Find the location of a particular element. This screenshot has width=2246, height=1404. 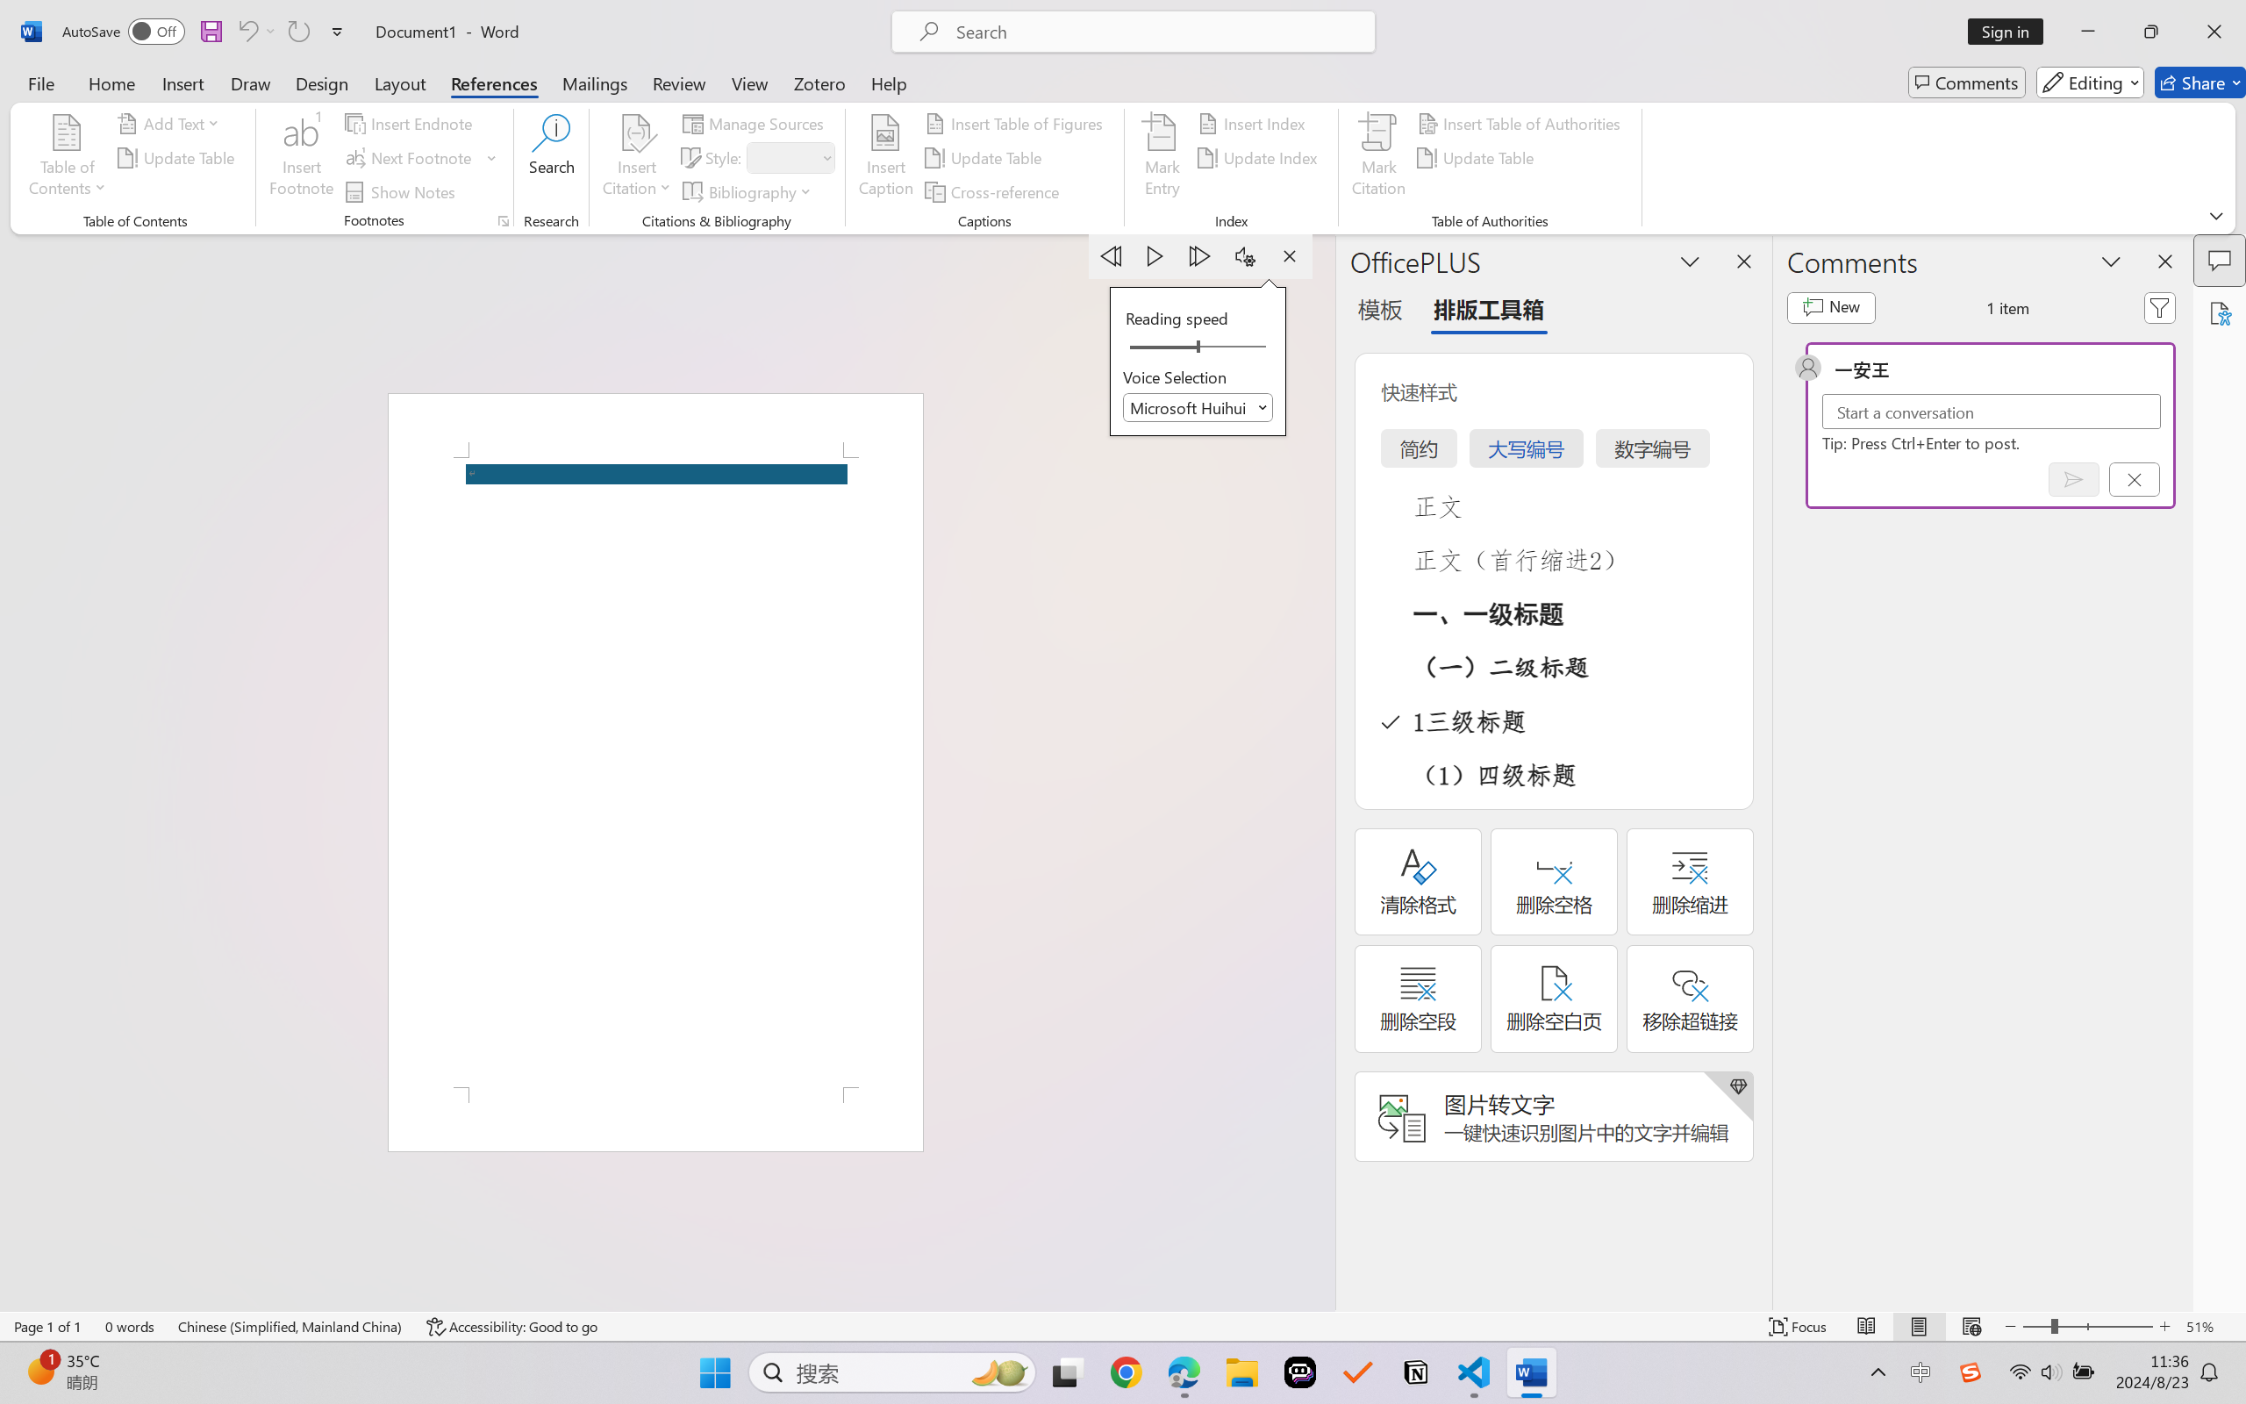

Table of Contents is located at coordinates (68, 158).